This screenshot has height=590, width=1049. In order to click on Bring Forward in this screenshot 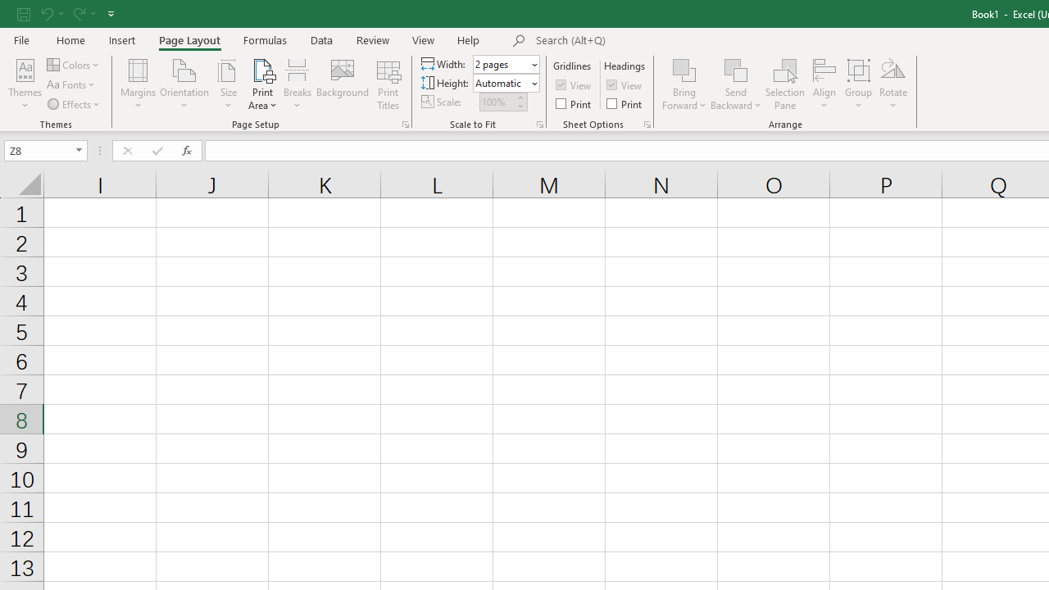, I will do `click(685, 84)`.